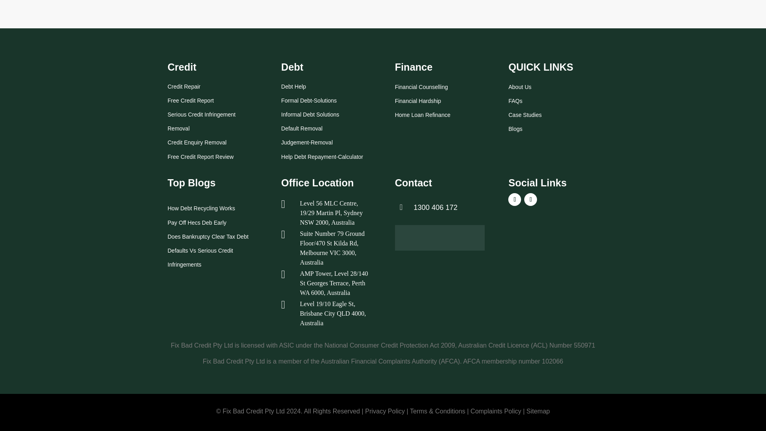 Image resolution: width=766 pixels, height=431 pixels. Describe the element at coordinates (191, 100) in the screenshot. I see `Free Credit Report` at that location.